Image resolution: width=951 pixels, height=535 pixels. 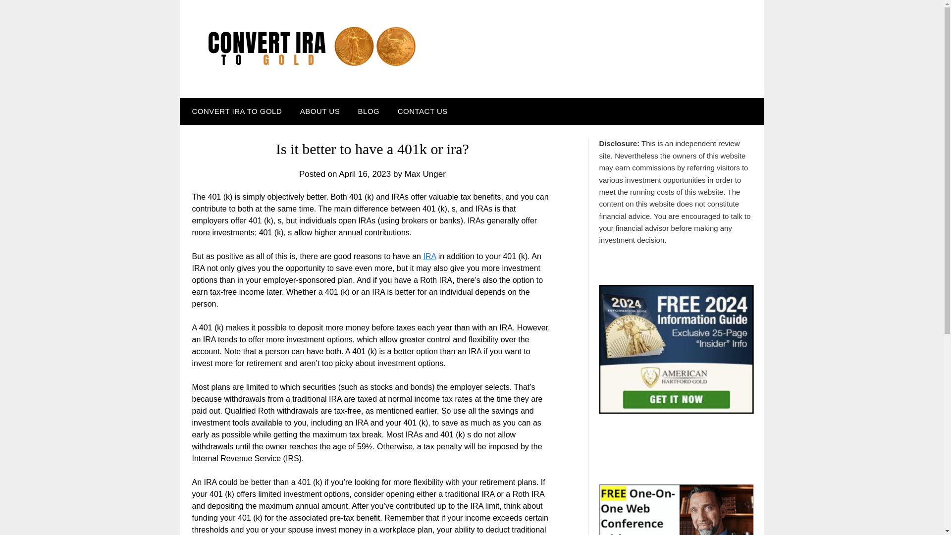 I want to click on April 16, 2023, so click(x=365, y=174).